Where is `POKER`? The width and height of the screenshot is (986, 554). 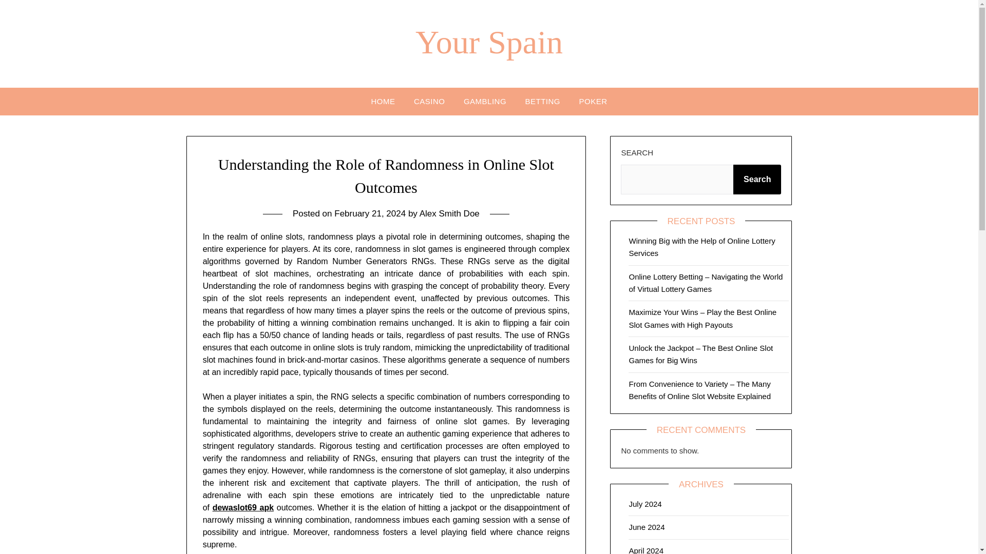
POKER is located at coordinates (593, 101).